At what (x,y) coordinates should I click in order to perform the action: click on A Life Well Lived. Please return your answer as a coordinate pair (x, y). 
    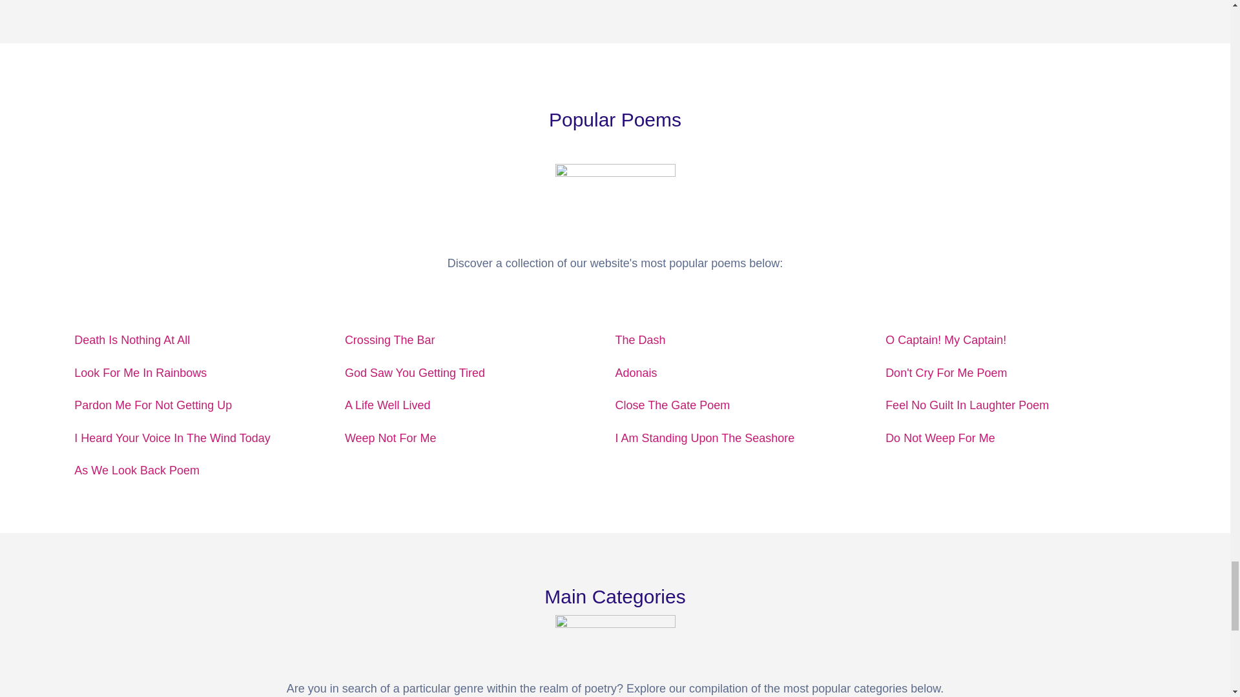
    Looking at the image, I should click on (387, 405).